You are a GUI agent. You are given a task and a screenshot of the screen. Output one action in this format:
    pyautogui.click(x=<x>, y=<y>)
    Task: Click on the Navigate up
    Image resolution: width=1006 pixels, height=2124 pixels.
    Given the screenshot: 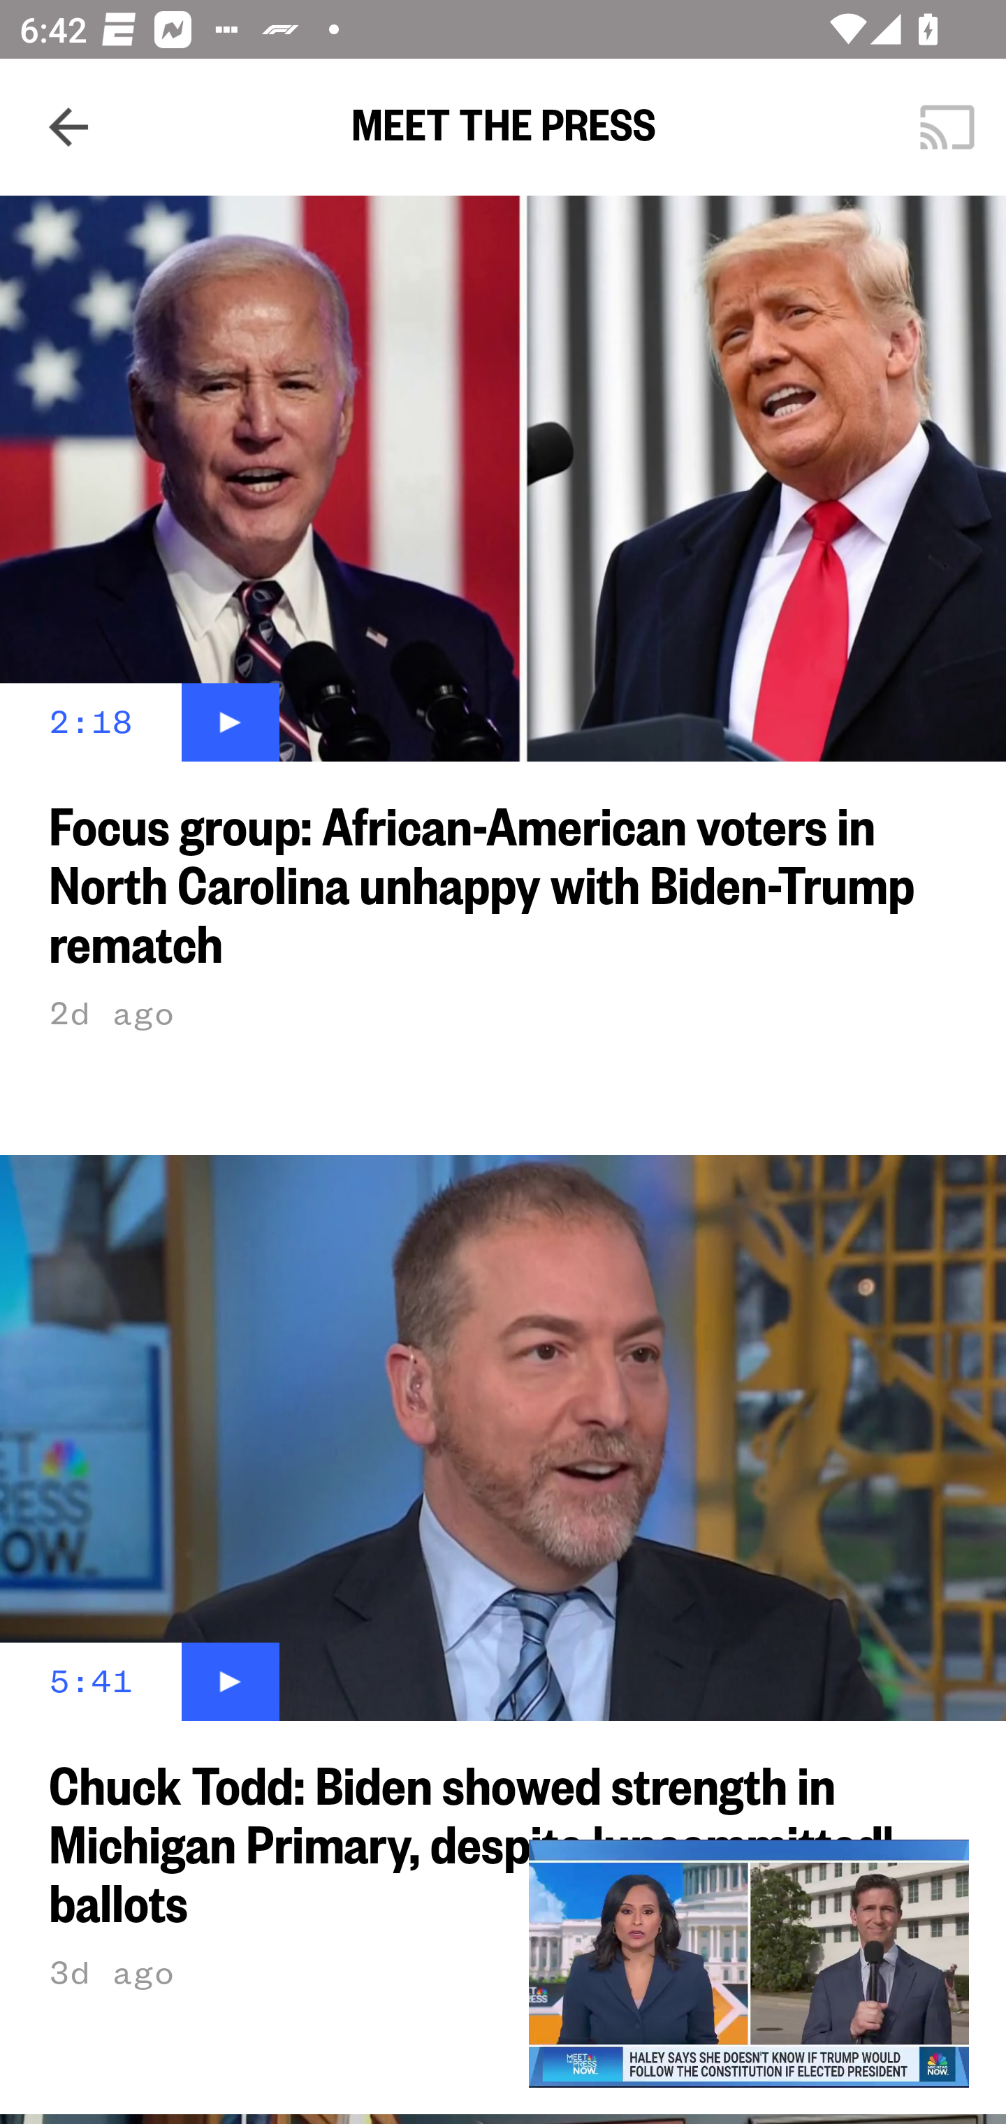 What is the action you would take?
    pyautogui.click(x=68, y=127)
    